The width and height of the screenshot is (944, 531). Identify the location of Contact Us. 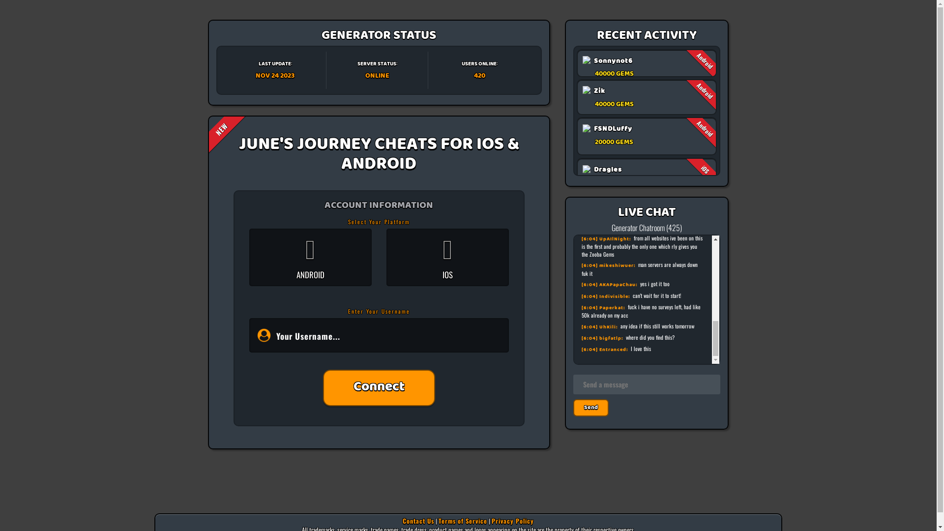
(418, 521).